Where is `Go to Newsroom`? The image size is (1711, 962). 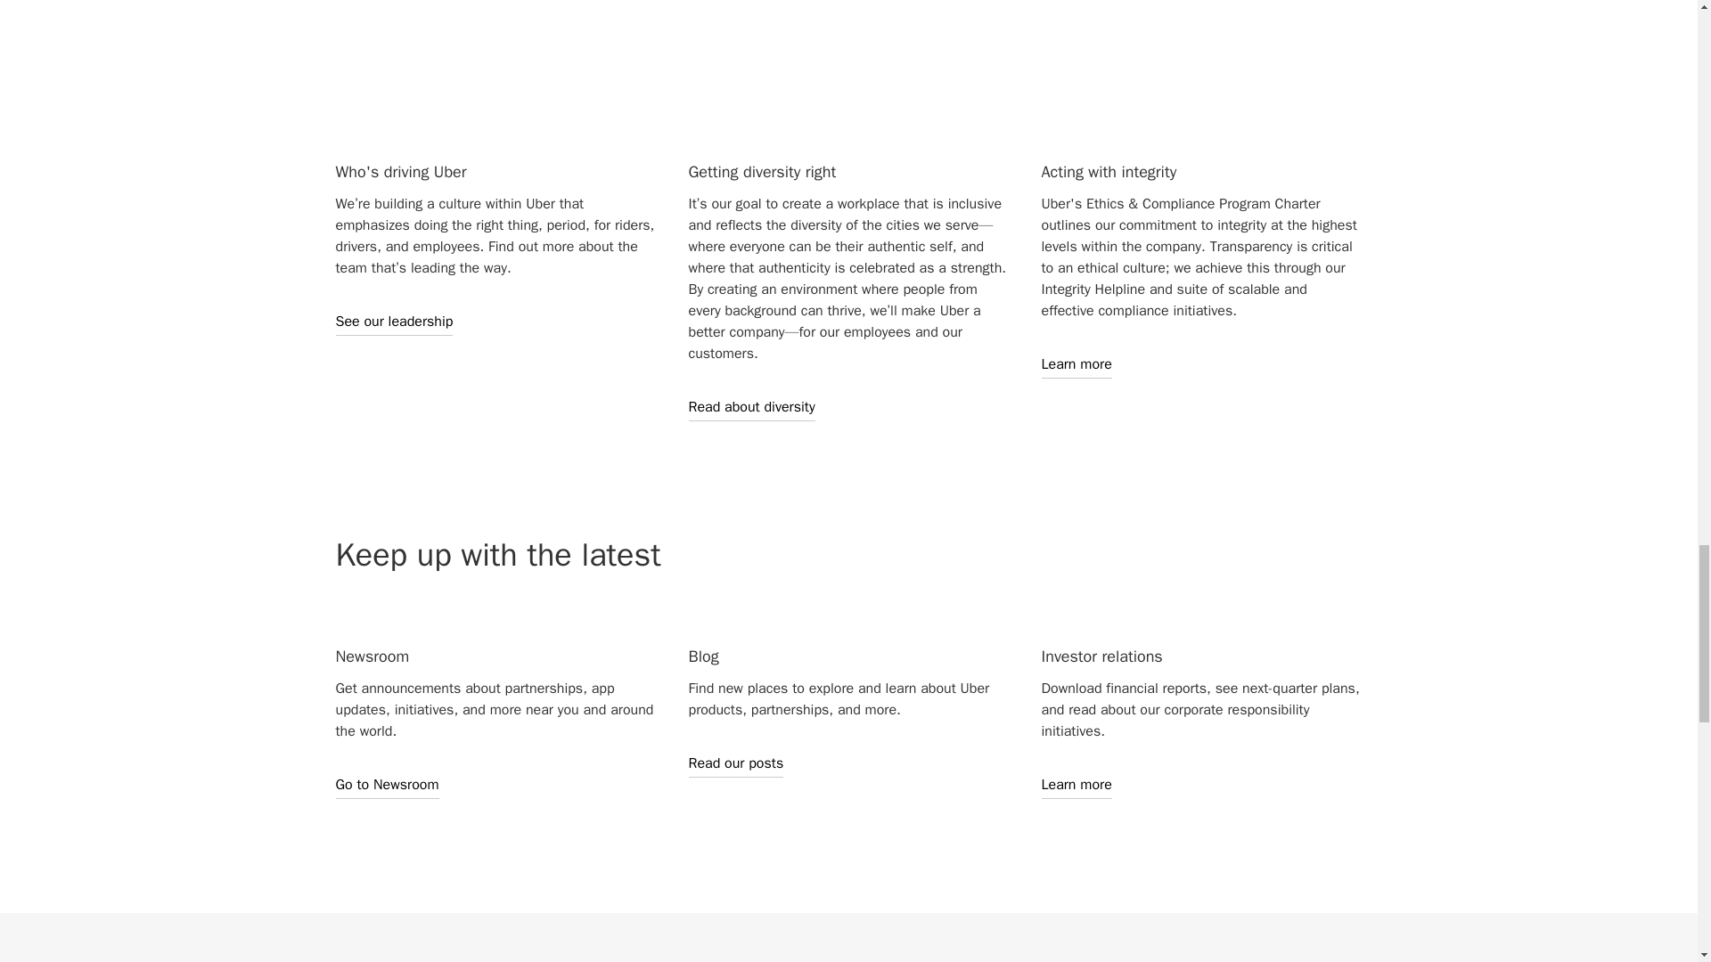
Go to Newsroom is located at coordinates (387, 785).